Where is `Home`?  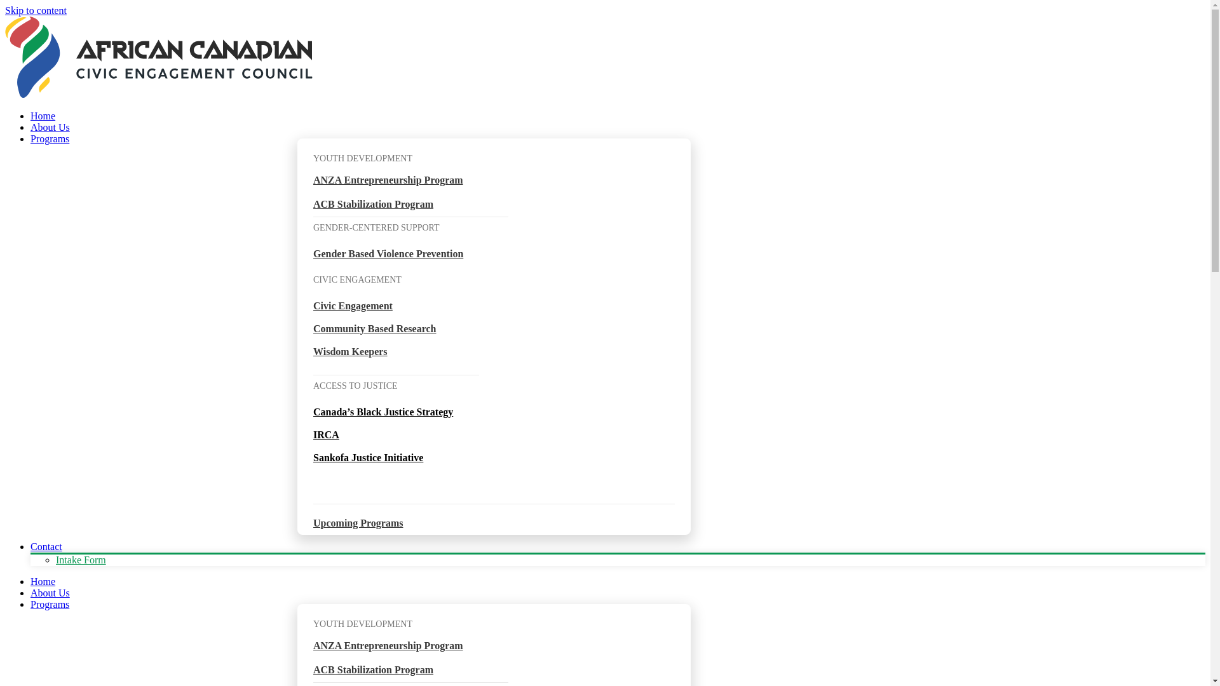
Home is located at coordinates (43, 582).